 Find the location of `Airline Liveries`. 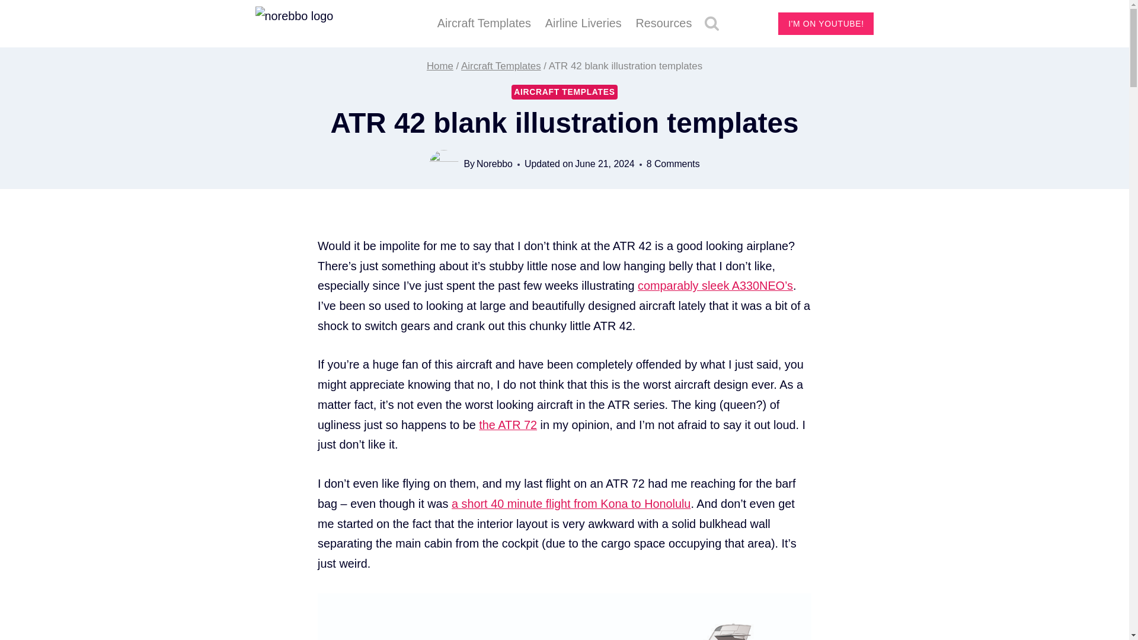

Airline Liveries is located at coordinates (583, 24).